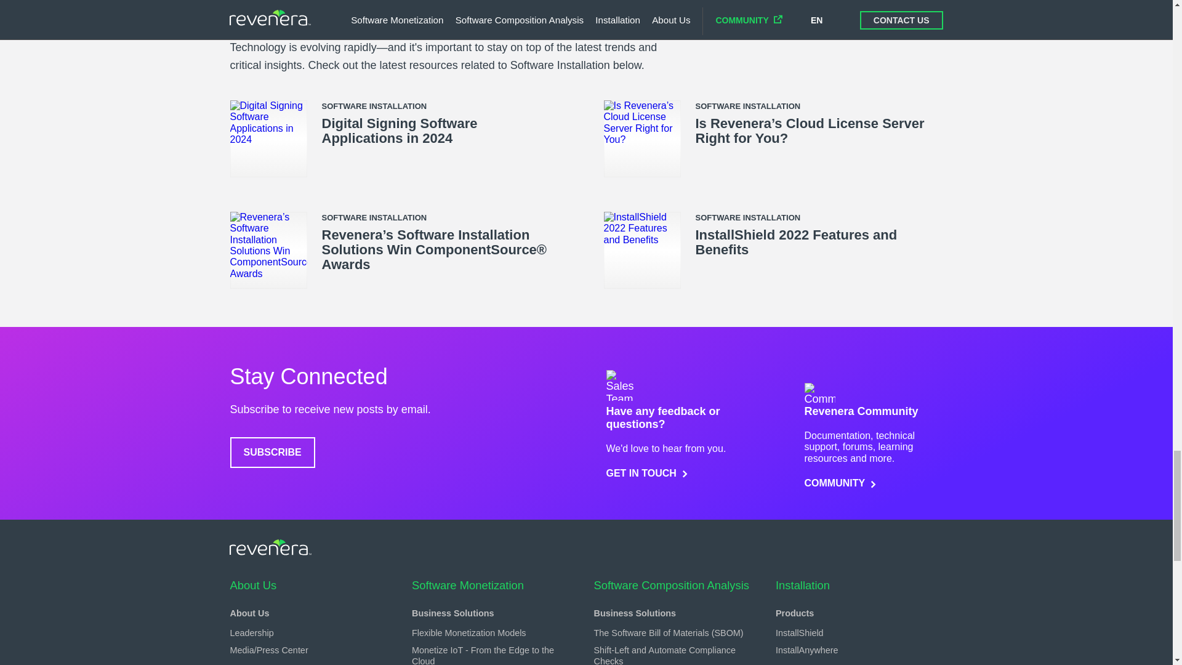 This screenshot has height=665, width=1182. Describe the element at coordinates (797, 242) in the screenshot. I see `InstallShield 2022 Features and Benefits` at that location.